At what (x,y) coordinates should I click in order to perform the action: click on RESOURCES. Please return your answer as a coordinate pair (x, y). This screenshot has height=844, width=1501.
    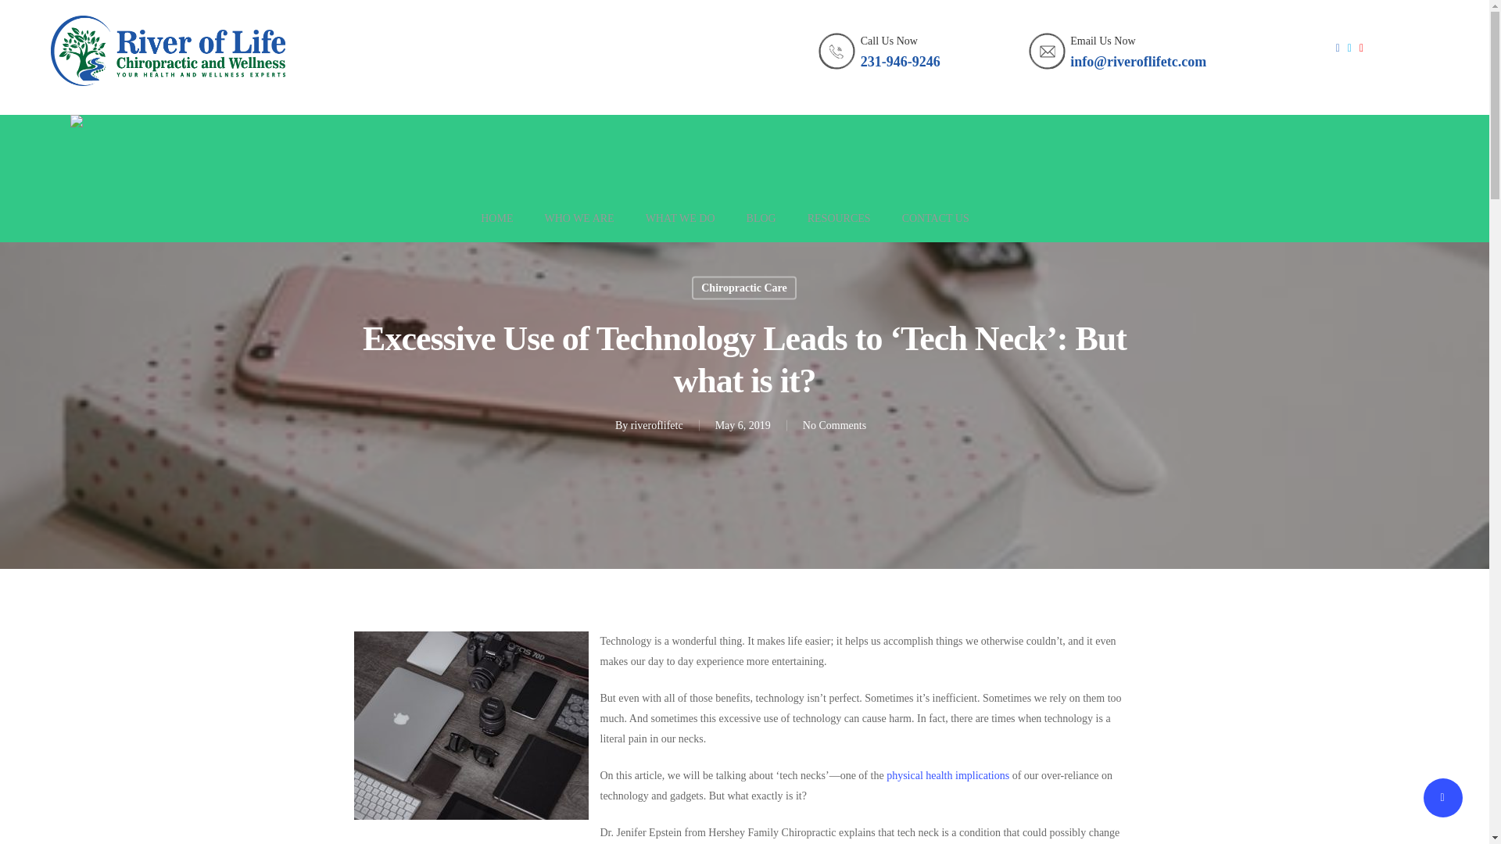
    Looking at the image, I should click on (838, 227).